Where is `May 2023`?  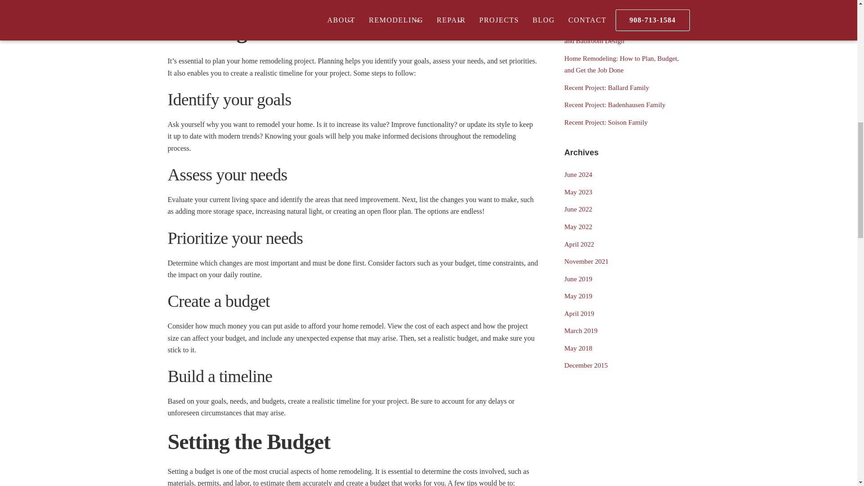
May 2023 is located at coordinates (578, 192).